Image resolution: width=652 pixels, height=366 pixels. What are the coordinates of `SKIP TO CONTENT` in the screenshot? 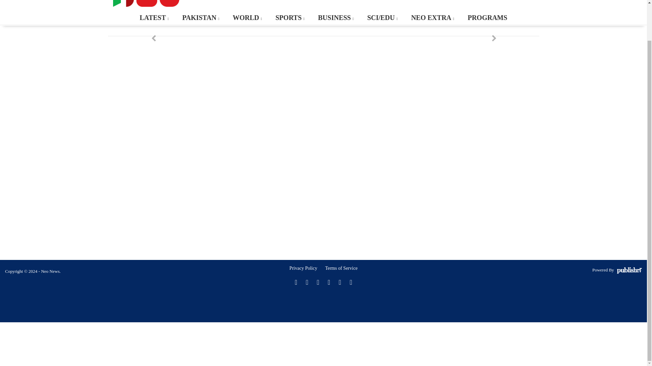 It's located at (32, 14).